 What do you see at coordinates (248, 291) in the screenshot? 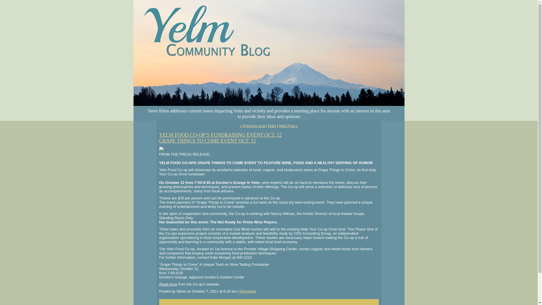
I see `Permalink` at bounding box center [248, 291].